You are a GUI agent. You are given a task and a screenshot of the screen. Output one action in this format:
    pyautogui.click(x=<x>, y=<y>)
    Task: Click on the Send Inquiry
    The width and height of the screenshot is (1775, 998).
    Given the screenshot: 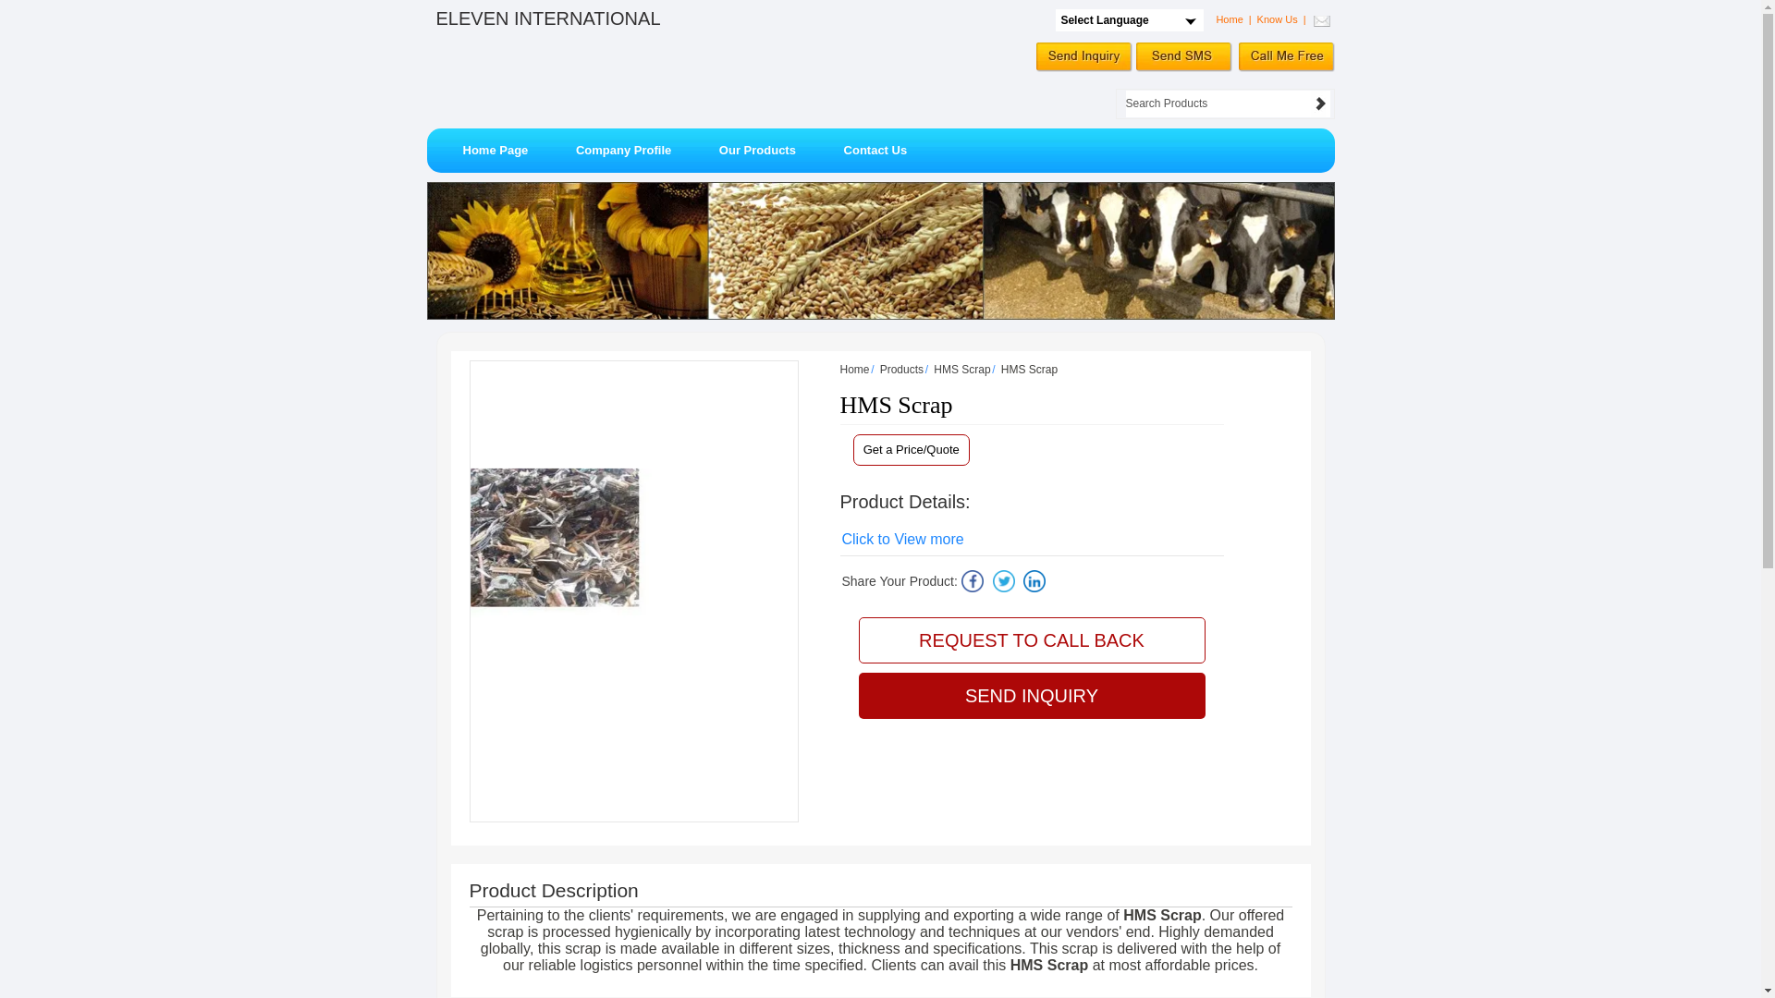 What is the action you would take?
    pyautogui.click(x=1083, y=57)
    